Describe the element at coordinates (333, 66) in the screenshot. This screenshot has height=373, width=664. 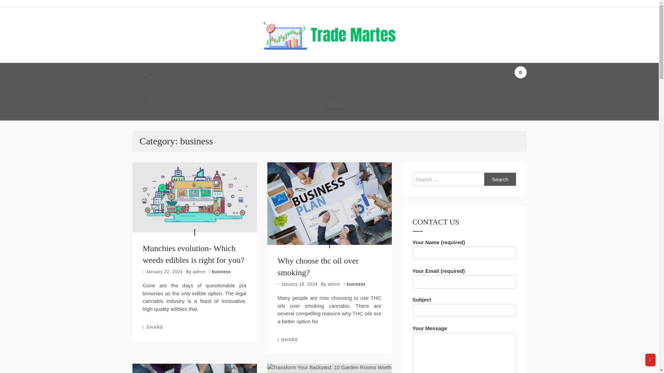
I see `business` at that location.